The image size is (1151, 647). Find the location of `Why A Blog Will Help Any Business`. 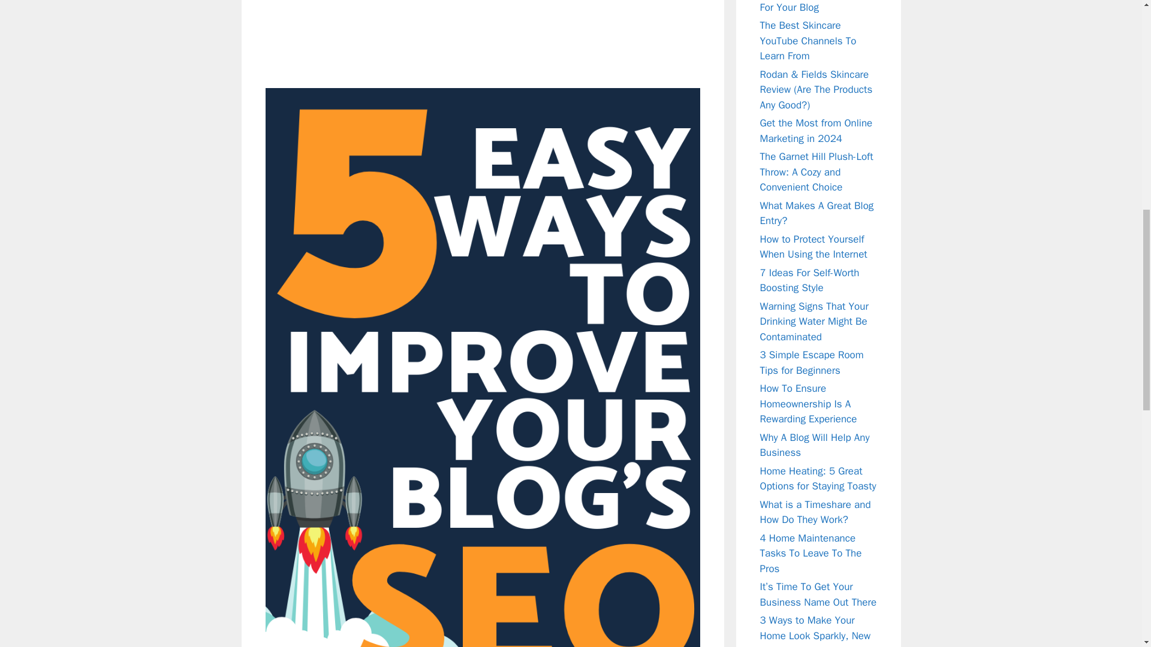

Why A Blog Will Help Any Business is located at coordinates (815, 445).